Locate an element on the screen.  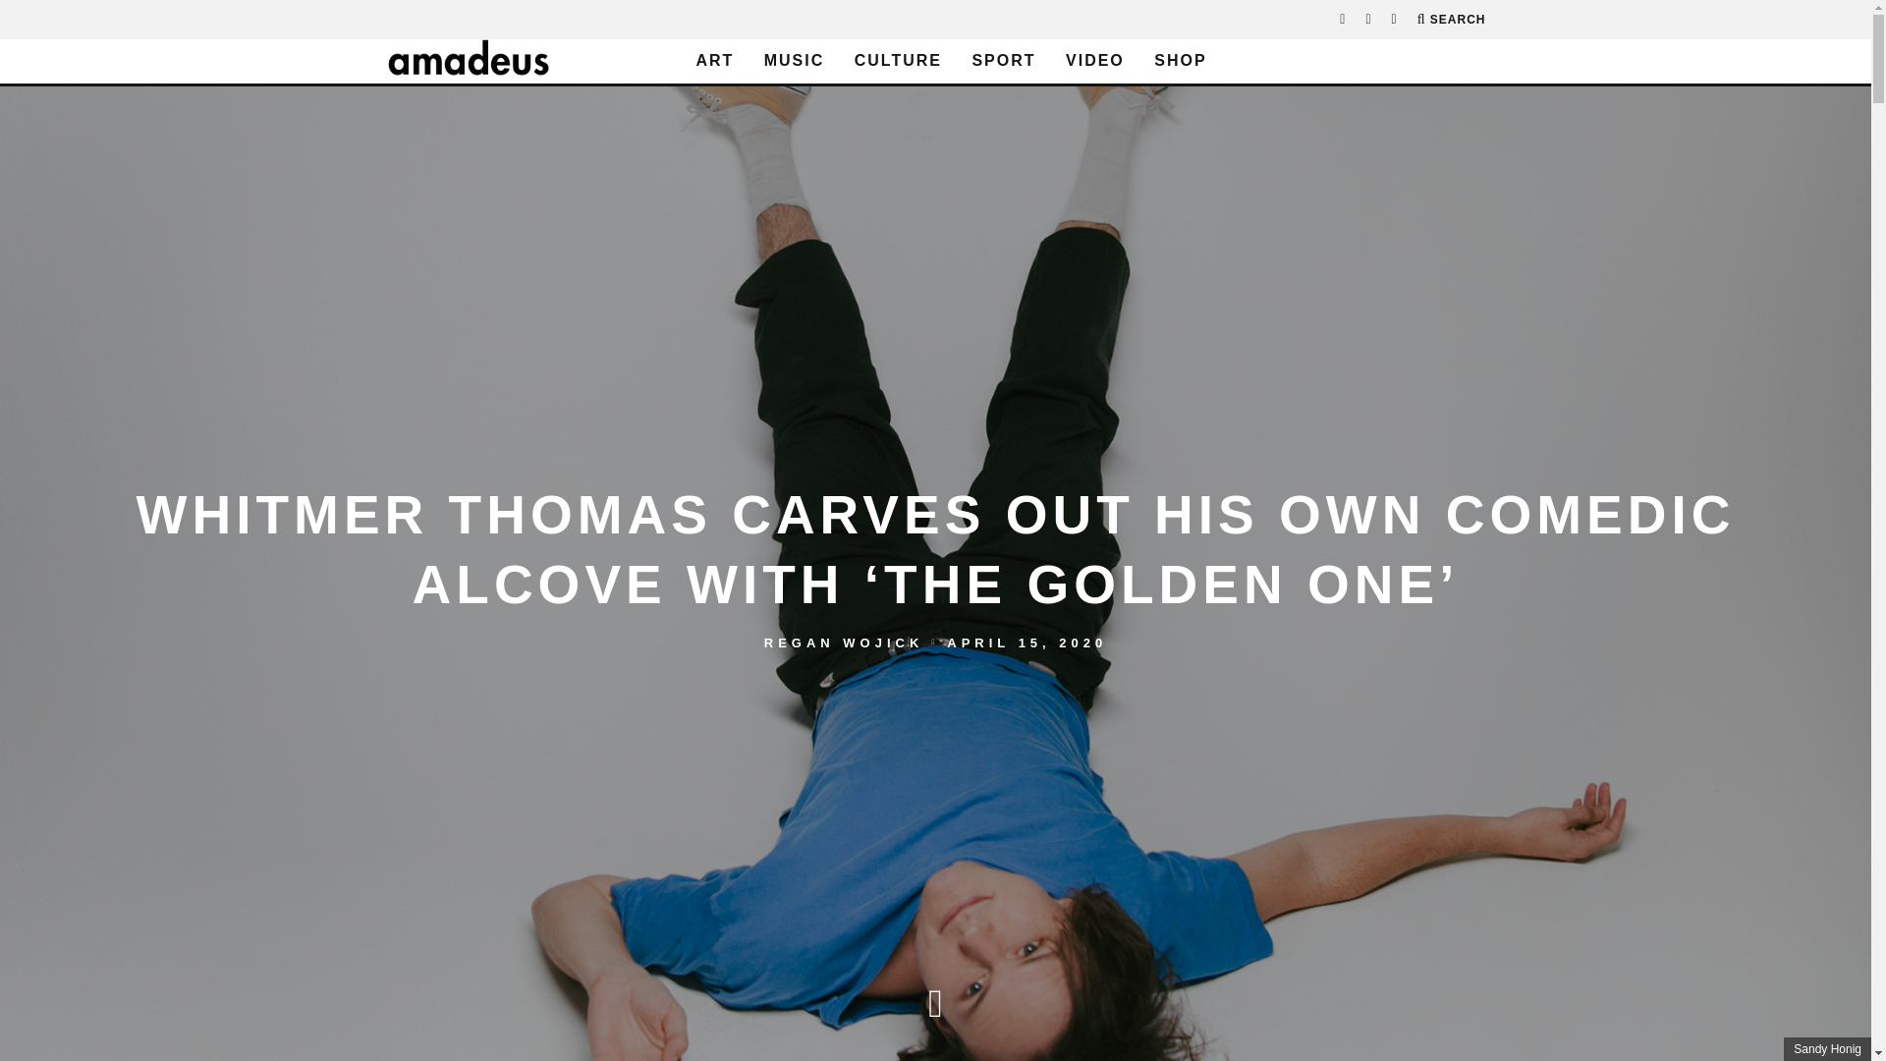
ART is located at coordinates (713, 61).